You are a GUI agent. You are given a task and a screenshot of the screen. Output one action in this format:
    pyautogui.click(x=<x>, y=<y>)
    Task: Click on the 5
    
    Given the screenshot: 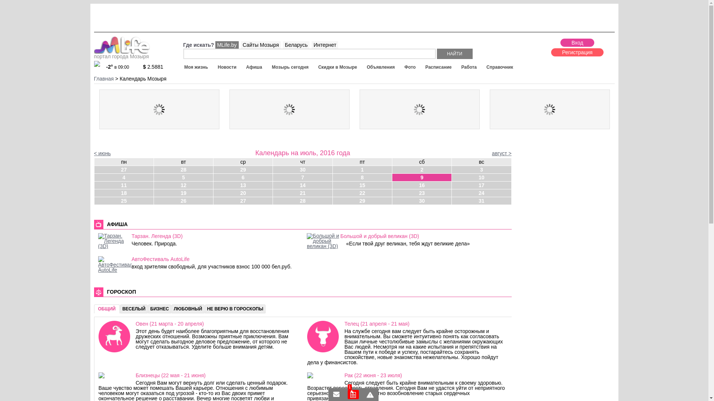 What is the action you would take?
    pyautogui.click(x=184, y=177)
    